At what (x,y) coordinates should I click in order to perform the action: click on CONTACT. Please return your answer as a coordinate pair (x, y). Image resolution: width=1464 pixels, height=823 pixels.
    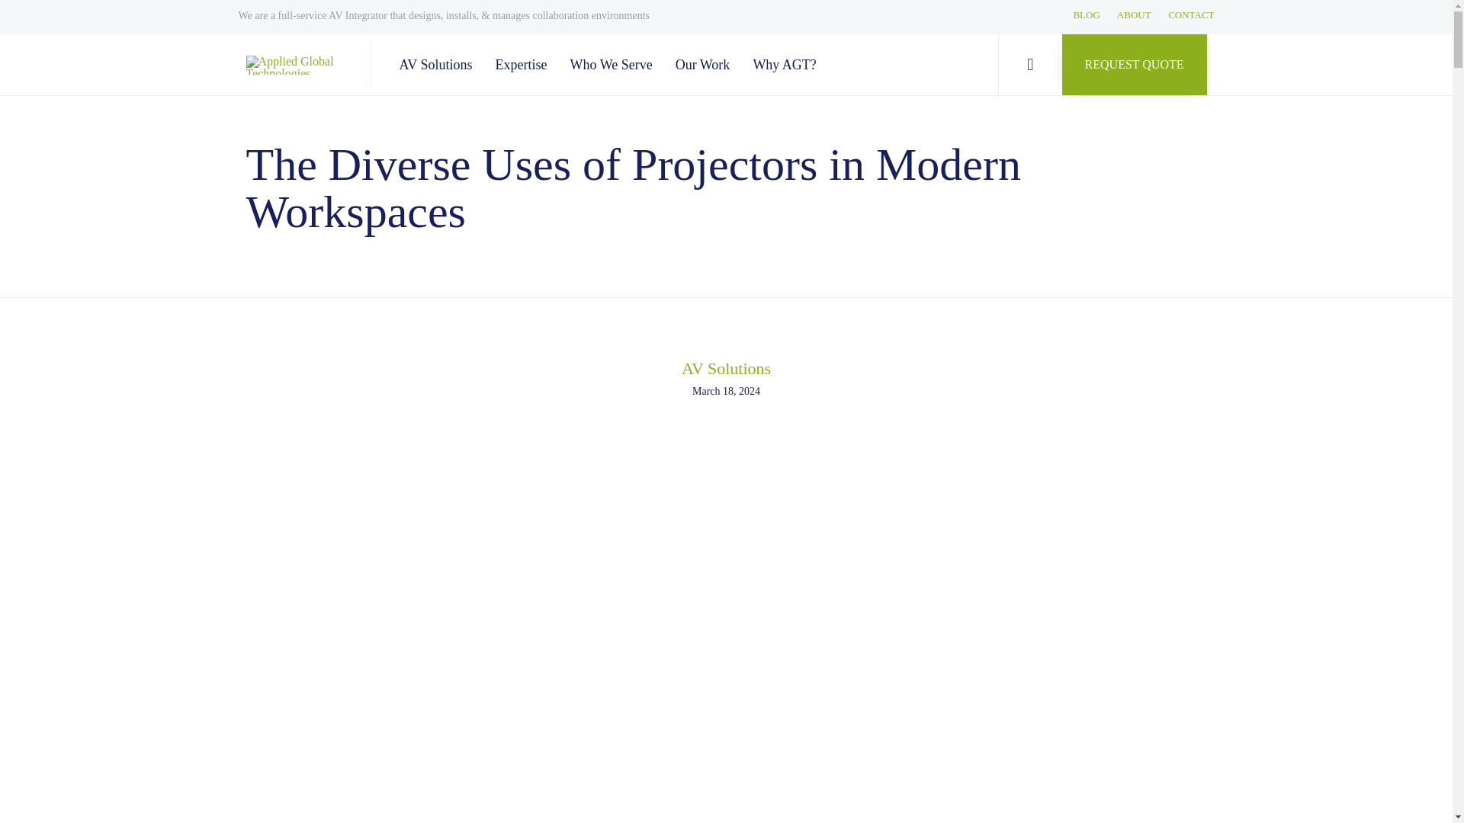
    Looking at the image, I should click on (1191, 15).